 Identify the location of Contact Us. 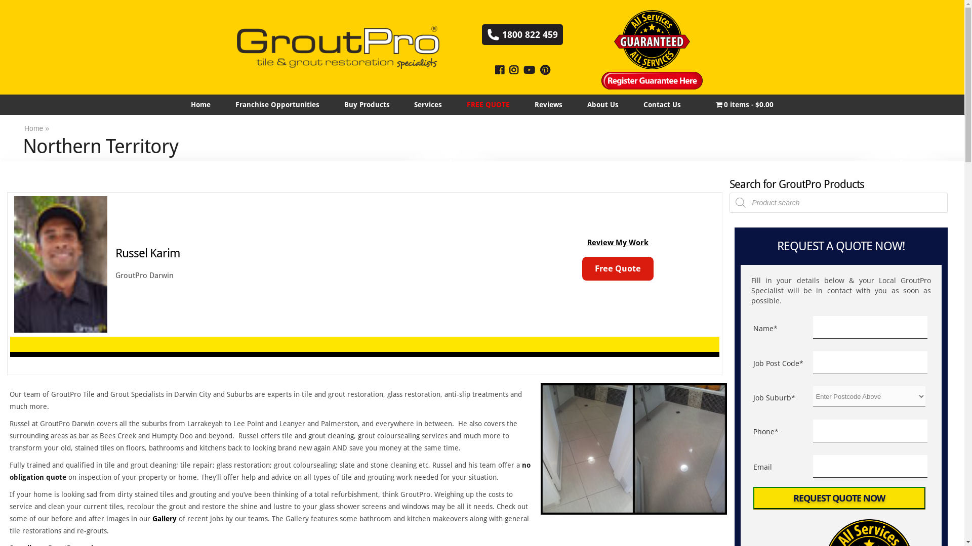
(662, 104).